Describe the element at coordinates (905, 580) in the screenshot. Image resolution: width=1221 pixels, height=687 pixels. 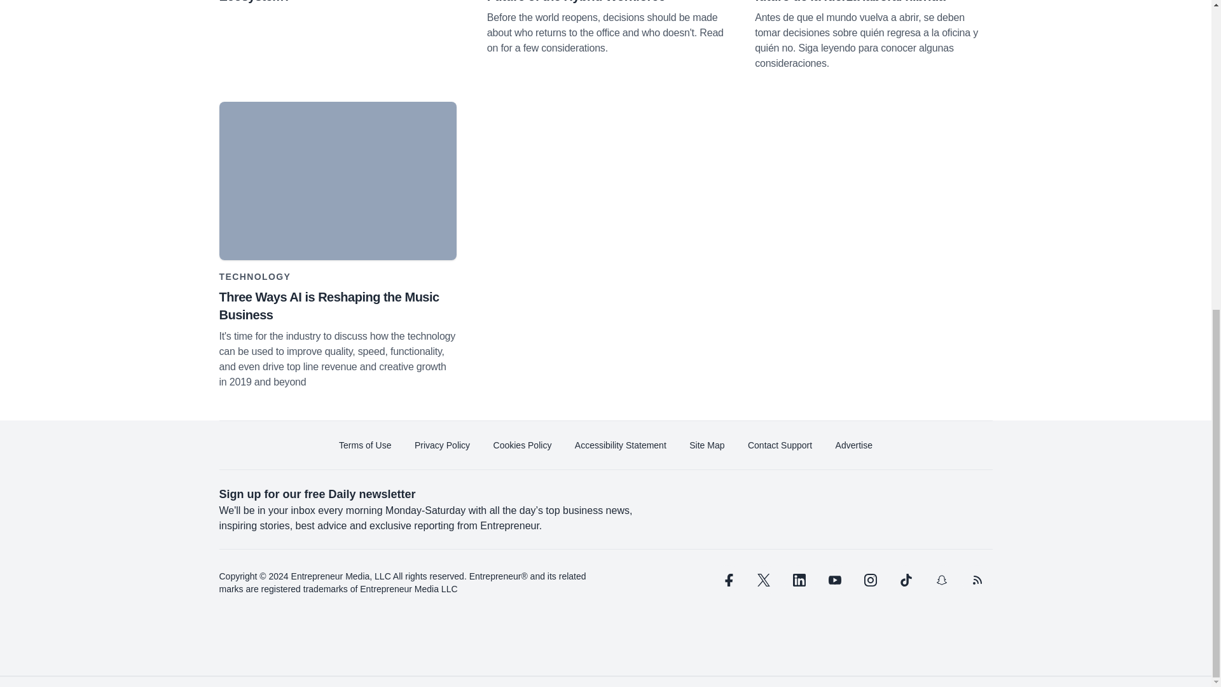
I see `tiktok` at that location.